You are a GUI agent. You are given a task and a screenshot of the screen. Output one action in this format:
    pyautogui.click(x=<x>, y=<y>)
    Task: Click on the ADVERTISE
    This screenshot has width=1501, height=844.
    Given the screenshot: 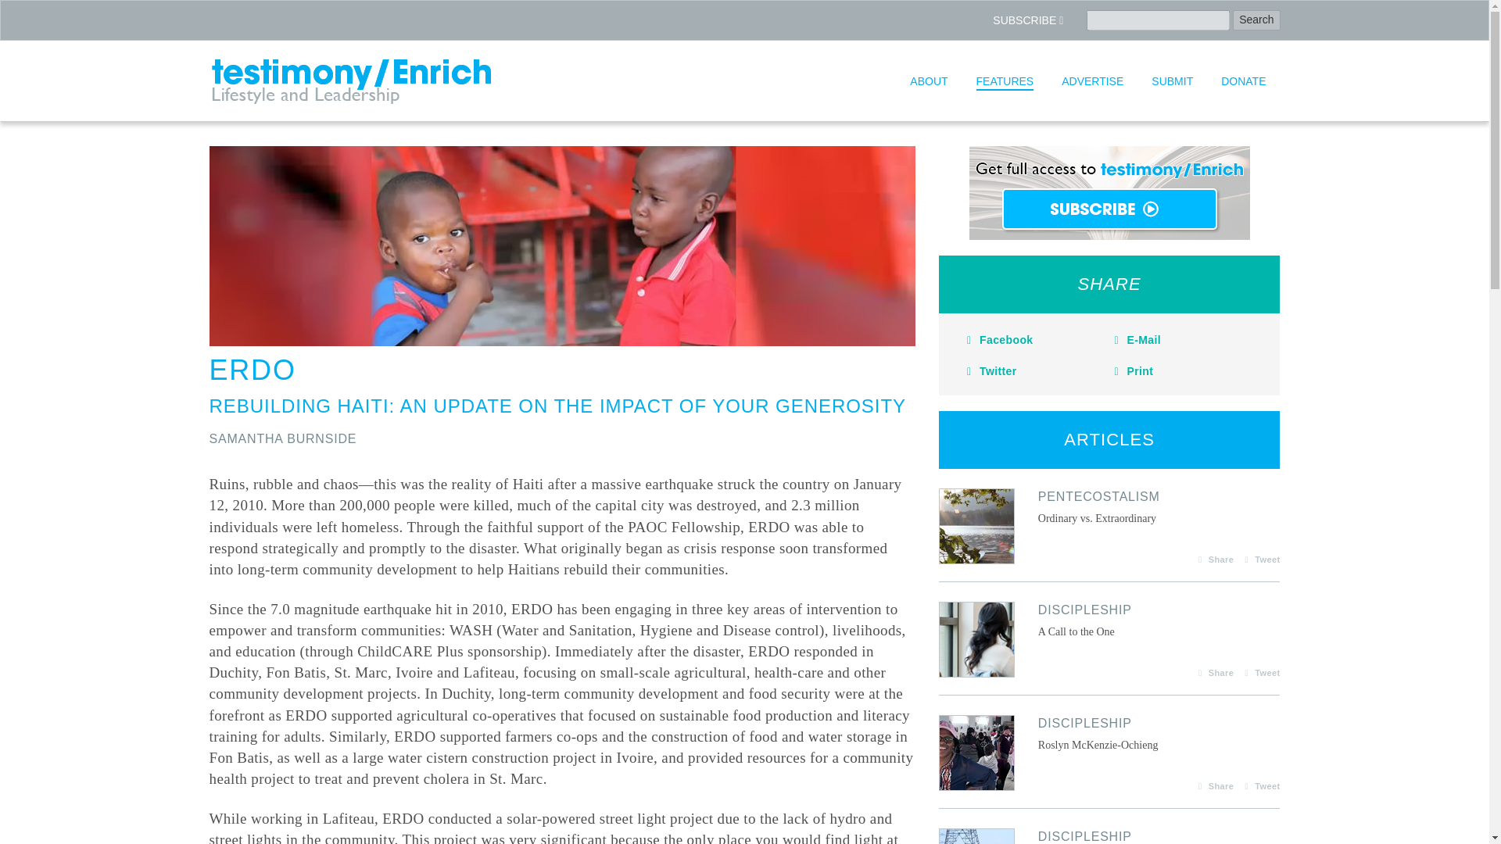 What is the action you would take?
    pyautogui.click(x=1109, y=836)
    